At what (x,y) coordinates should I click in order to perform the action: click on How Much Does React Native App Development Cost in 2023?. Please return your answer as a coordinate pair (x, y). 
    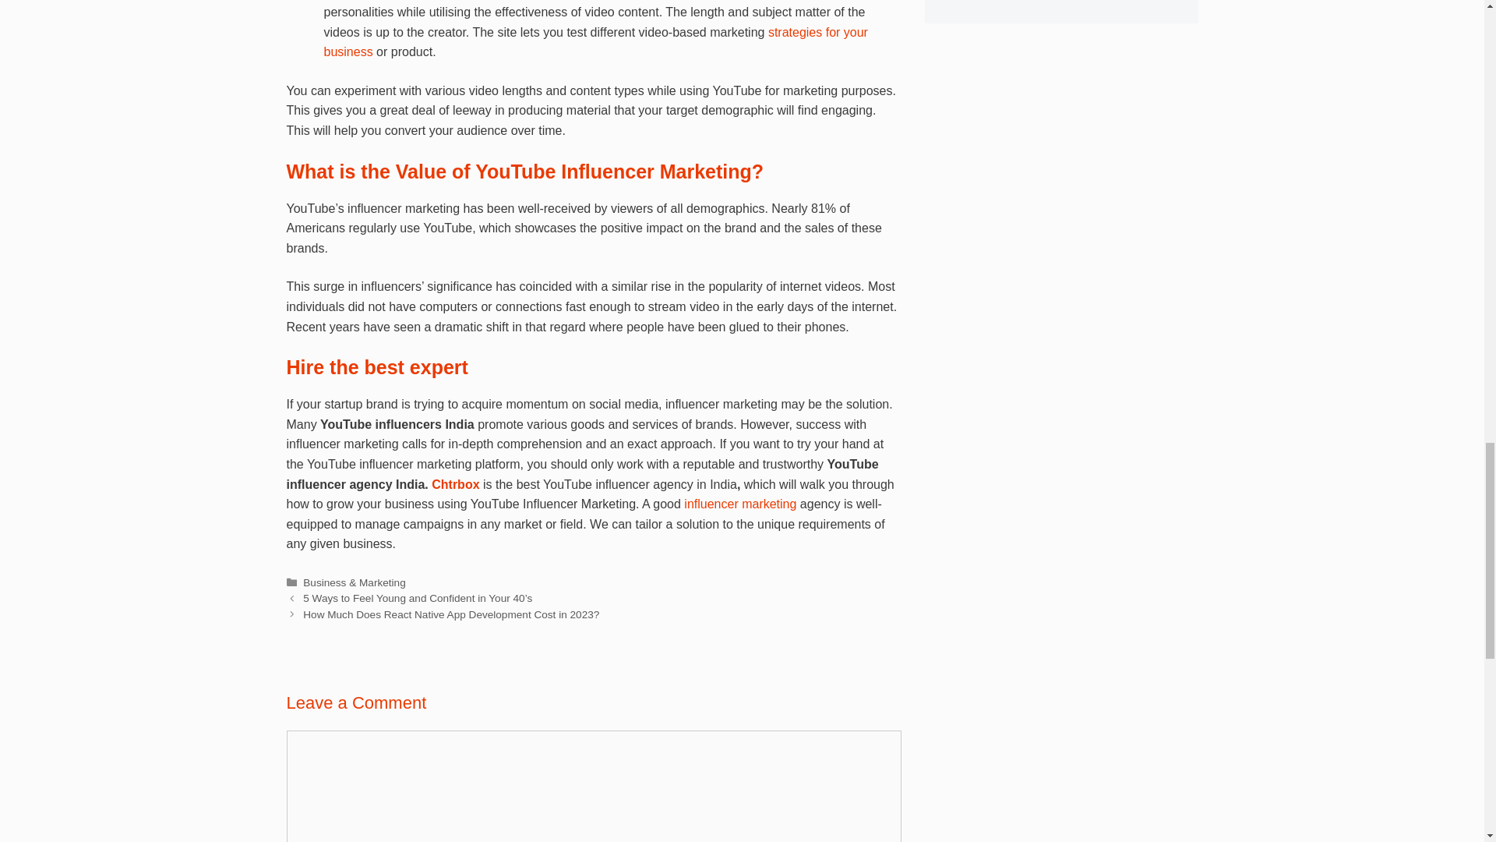
    Looking at the image, I should click on (451, 614).